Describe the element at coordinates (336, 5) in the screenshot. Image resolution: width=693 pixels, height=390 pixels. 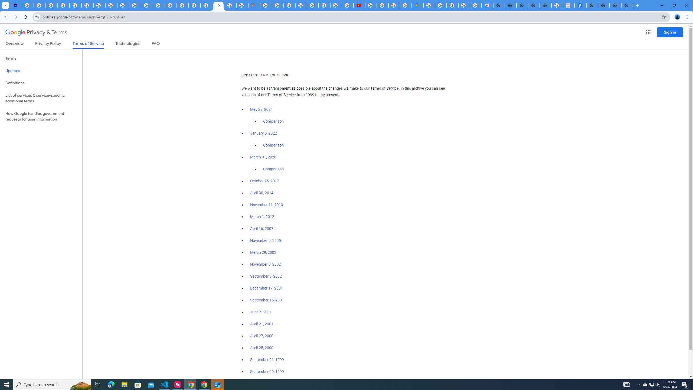
I see `Privacy Help Center - Policies Help` at that location.